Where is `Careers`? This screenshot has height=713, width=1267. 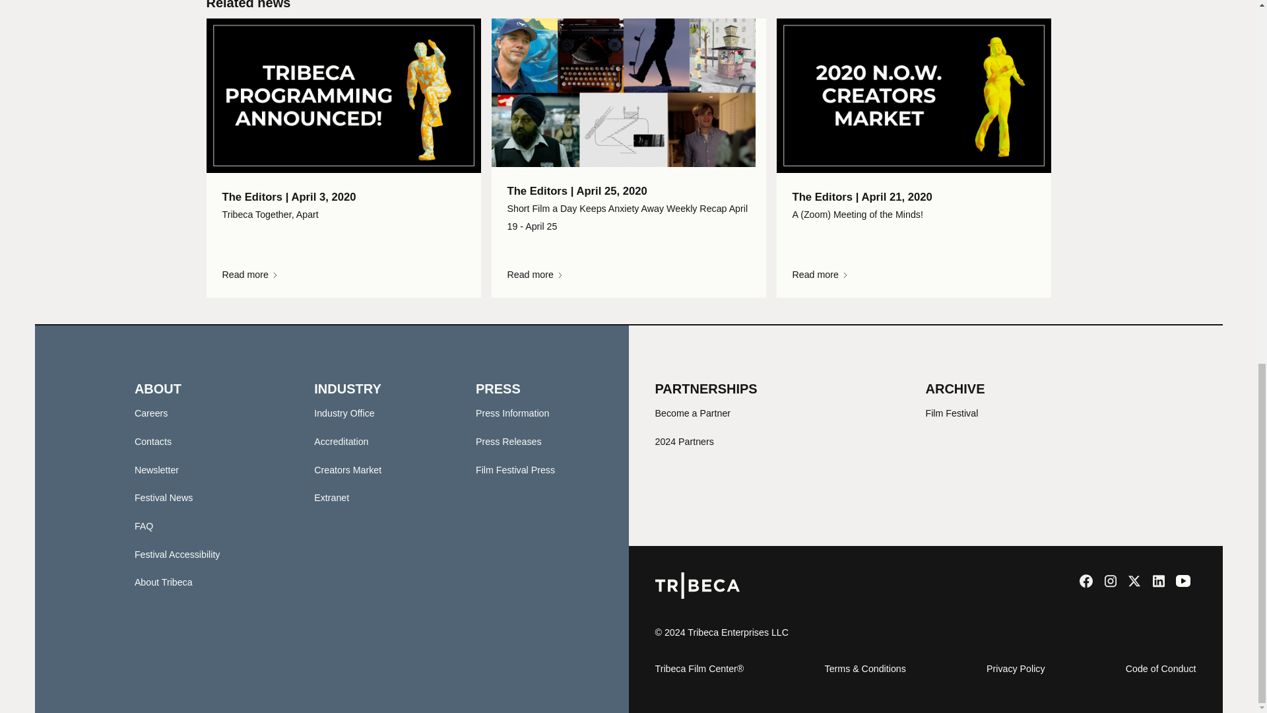 Careers is located at coordinates (151, 413).